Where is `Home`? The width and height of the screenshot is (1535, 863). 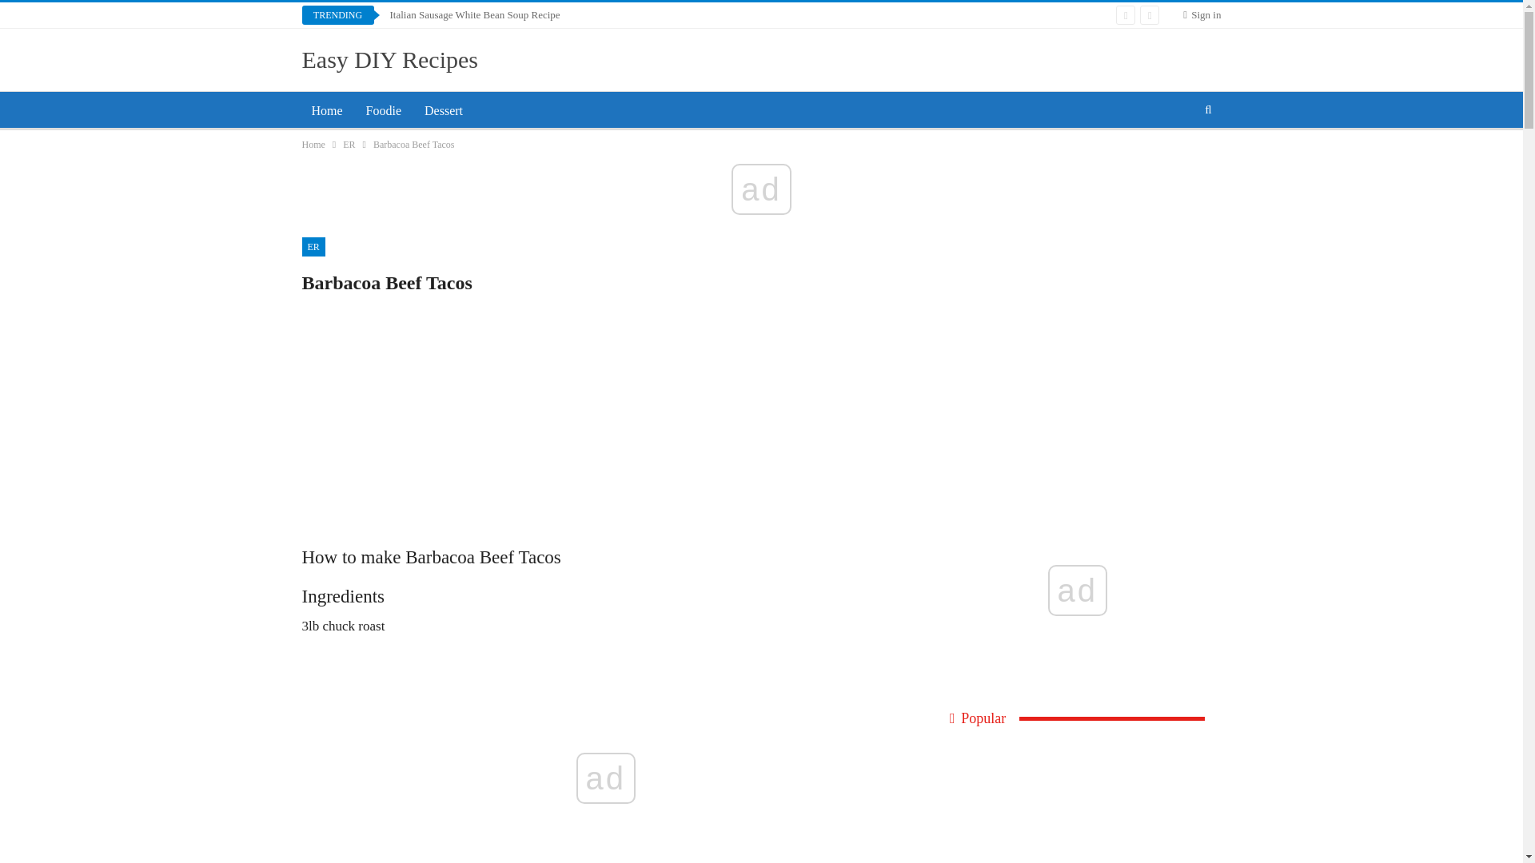 Home is located at coordinates (328, 110).